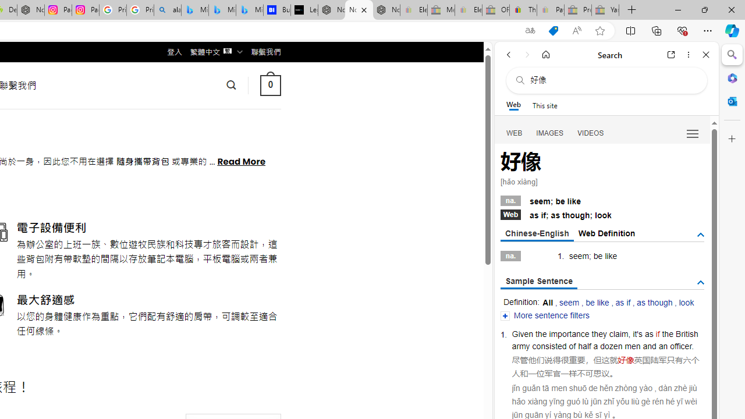 The width and height of the screenshot is (745, 419). Describe the element at coordinates (602, 214) in the screenshot. I see `Webas if; as though; look` at that location.